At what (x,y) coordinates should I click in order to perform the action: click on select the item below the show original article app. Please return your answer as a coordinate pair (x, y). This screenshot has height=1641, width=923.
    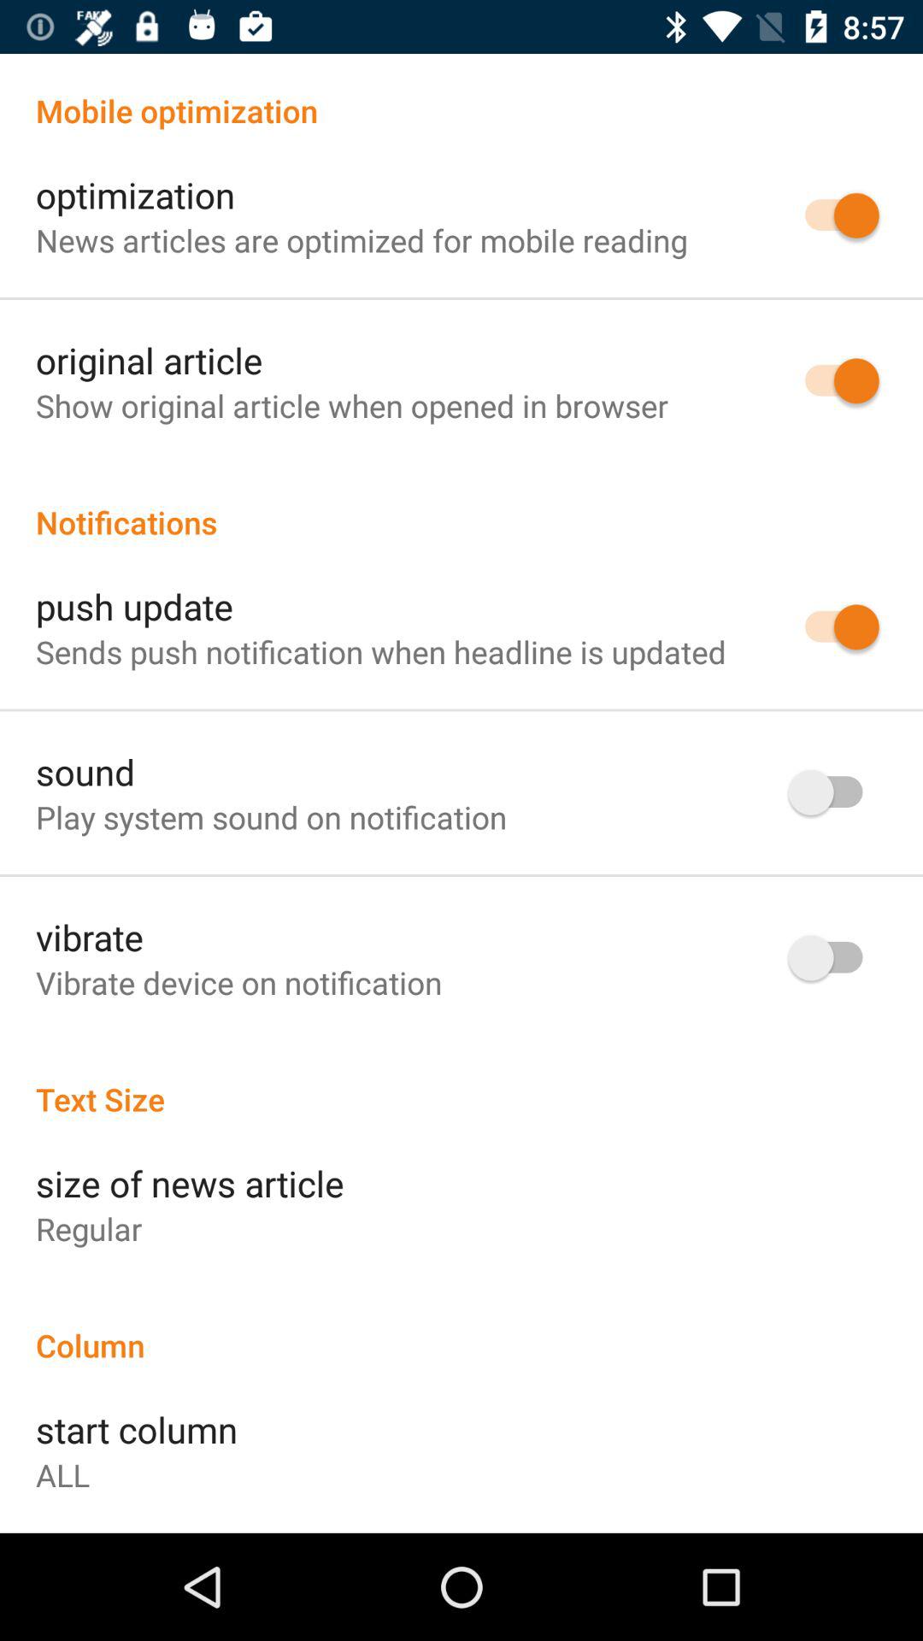
    Looking at the image, I should click on (461, 504).